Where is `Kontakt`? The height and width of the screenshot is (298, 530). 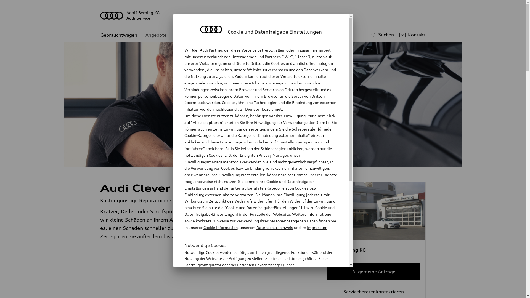
Kontakt is located at coordinates (412, 35).